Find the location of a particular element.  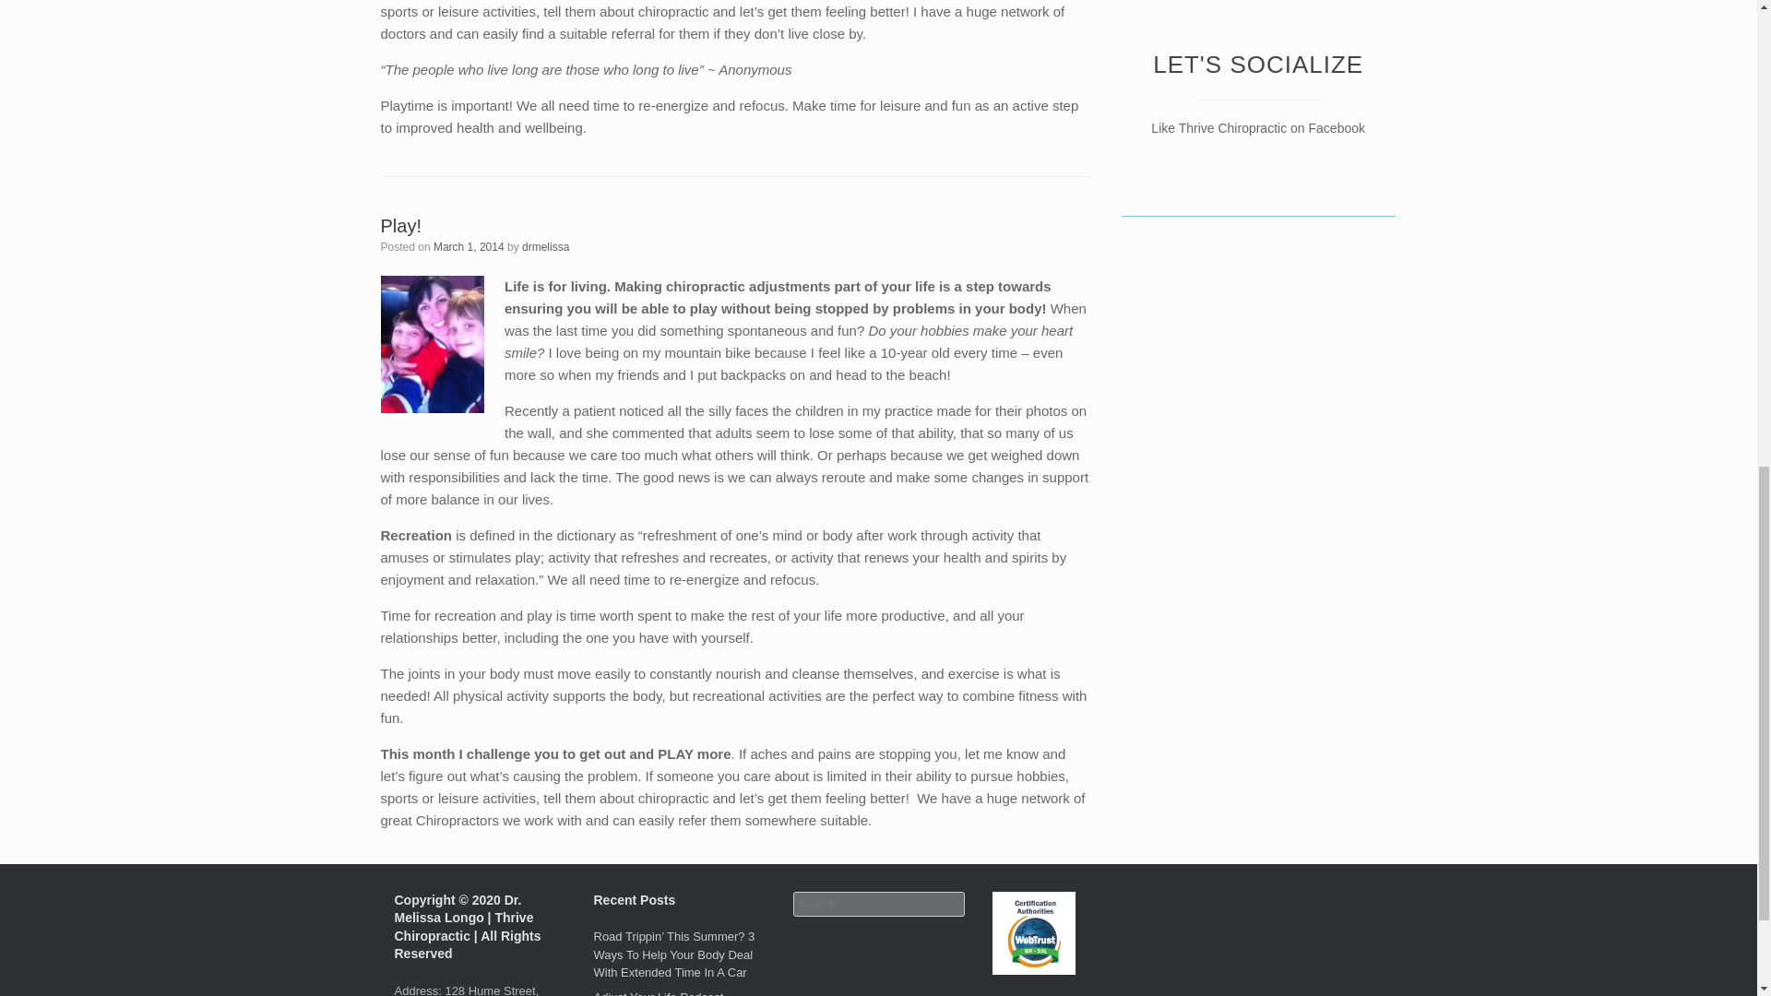

drmelissa is located at coordinates (545, 247).